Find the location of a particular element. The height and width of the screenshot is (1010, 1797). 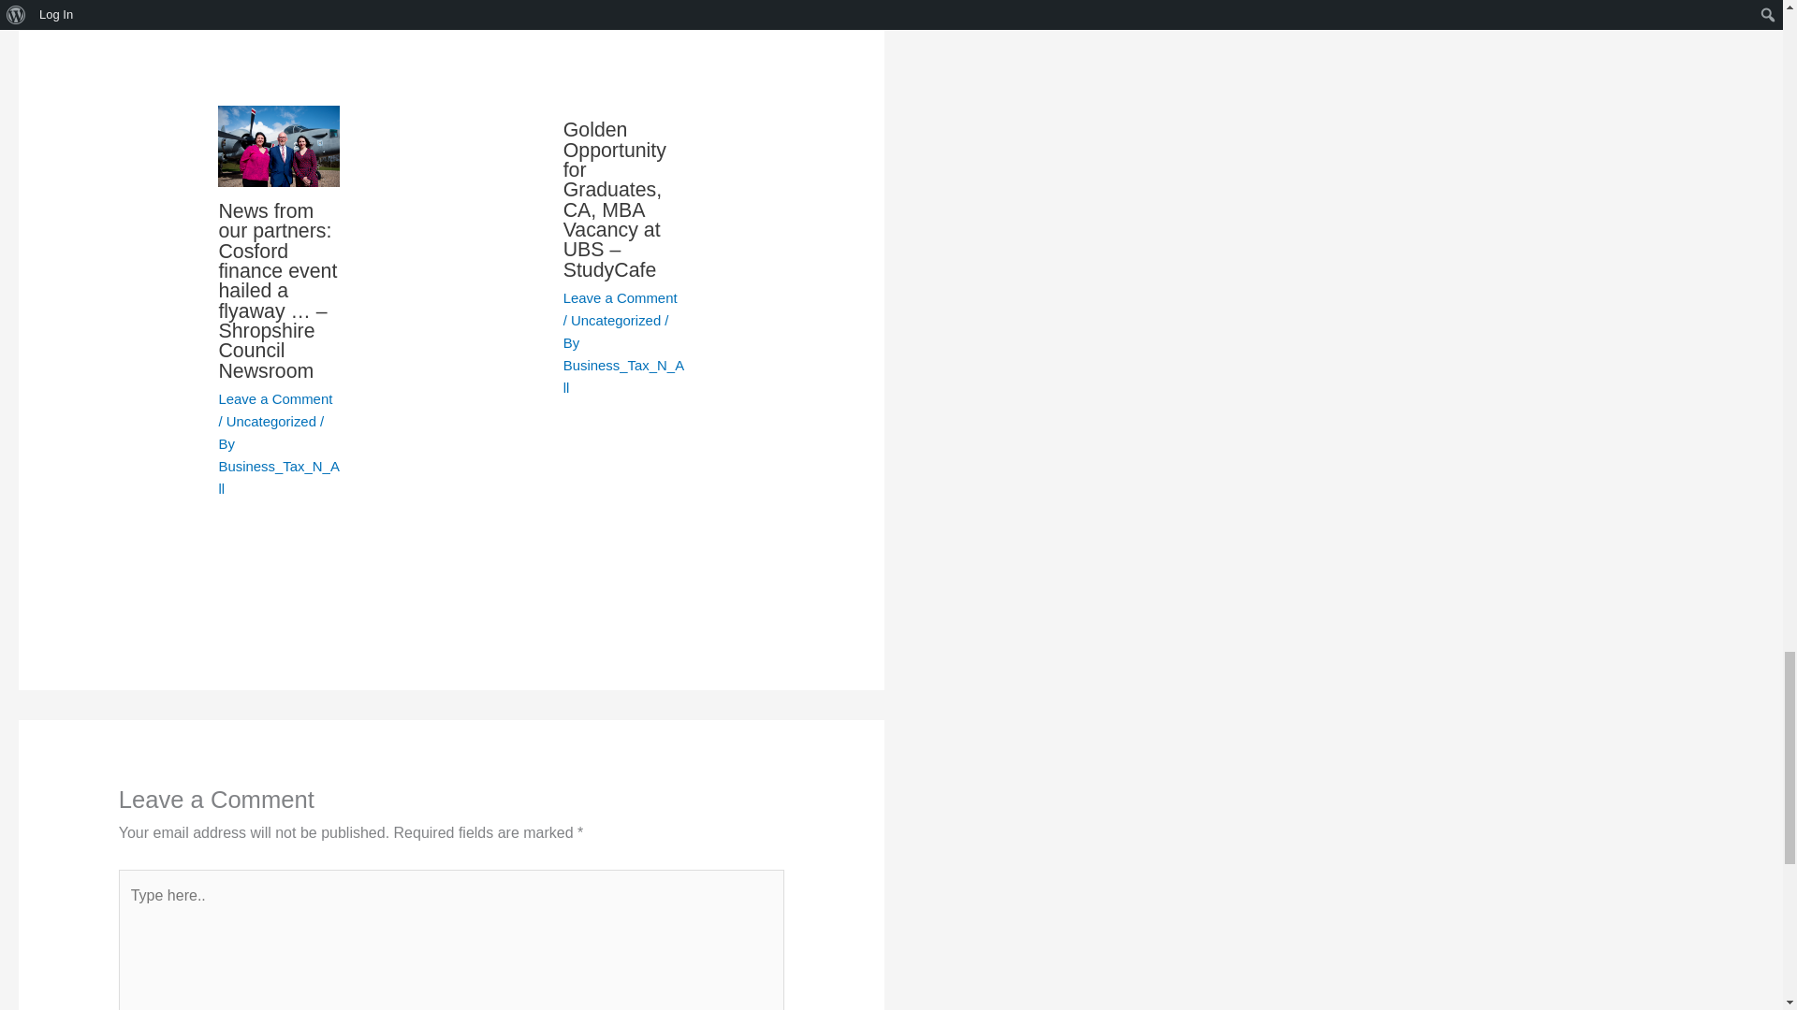

Uncategorized is located at coordinates (270, 421).